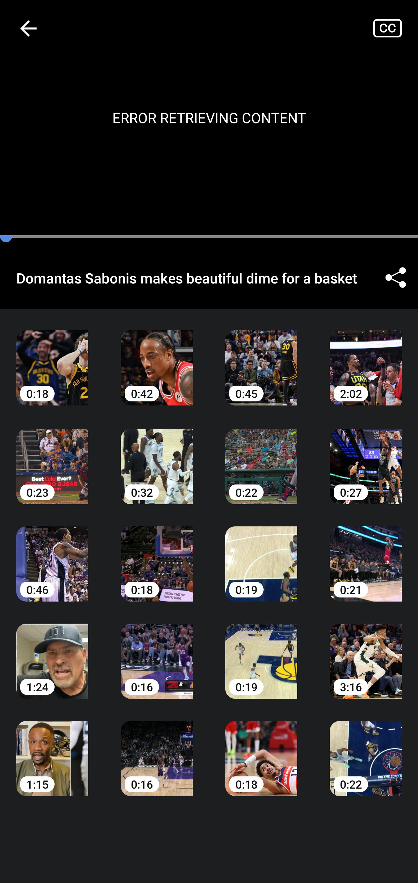 Image resolution: width=418 pixels, height=883 pixels. I want to click on 1:24, so click(52, 653).